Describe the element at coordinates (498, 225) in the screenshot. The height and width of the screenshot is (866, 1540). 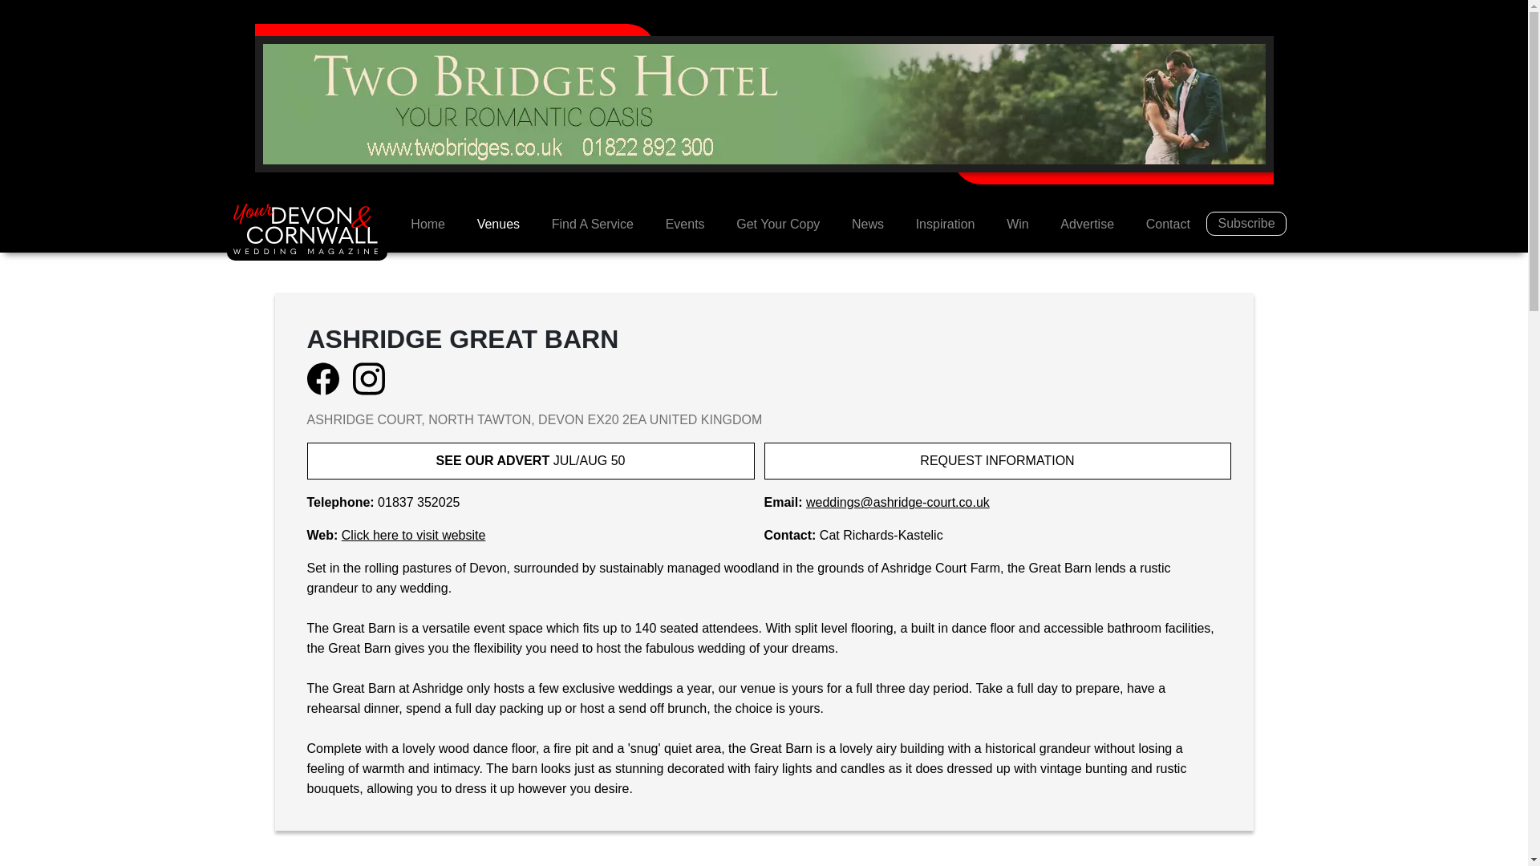
I see `Find your dream wedding venue in Devon and Cornwall` at that location.